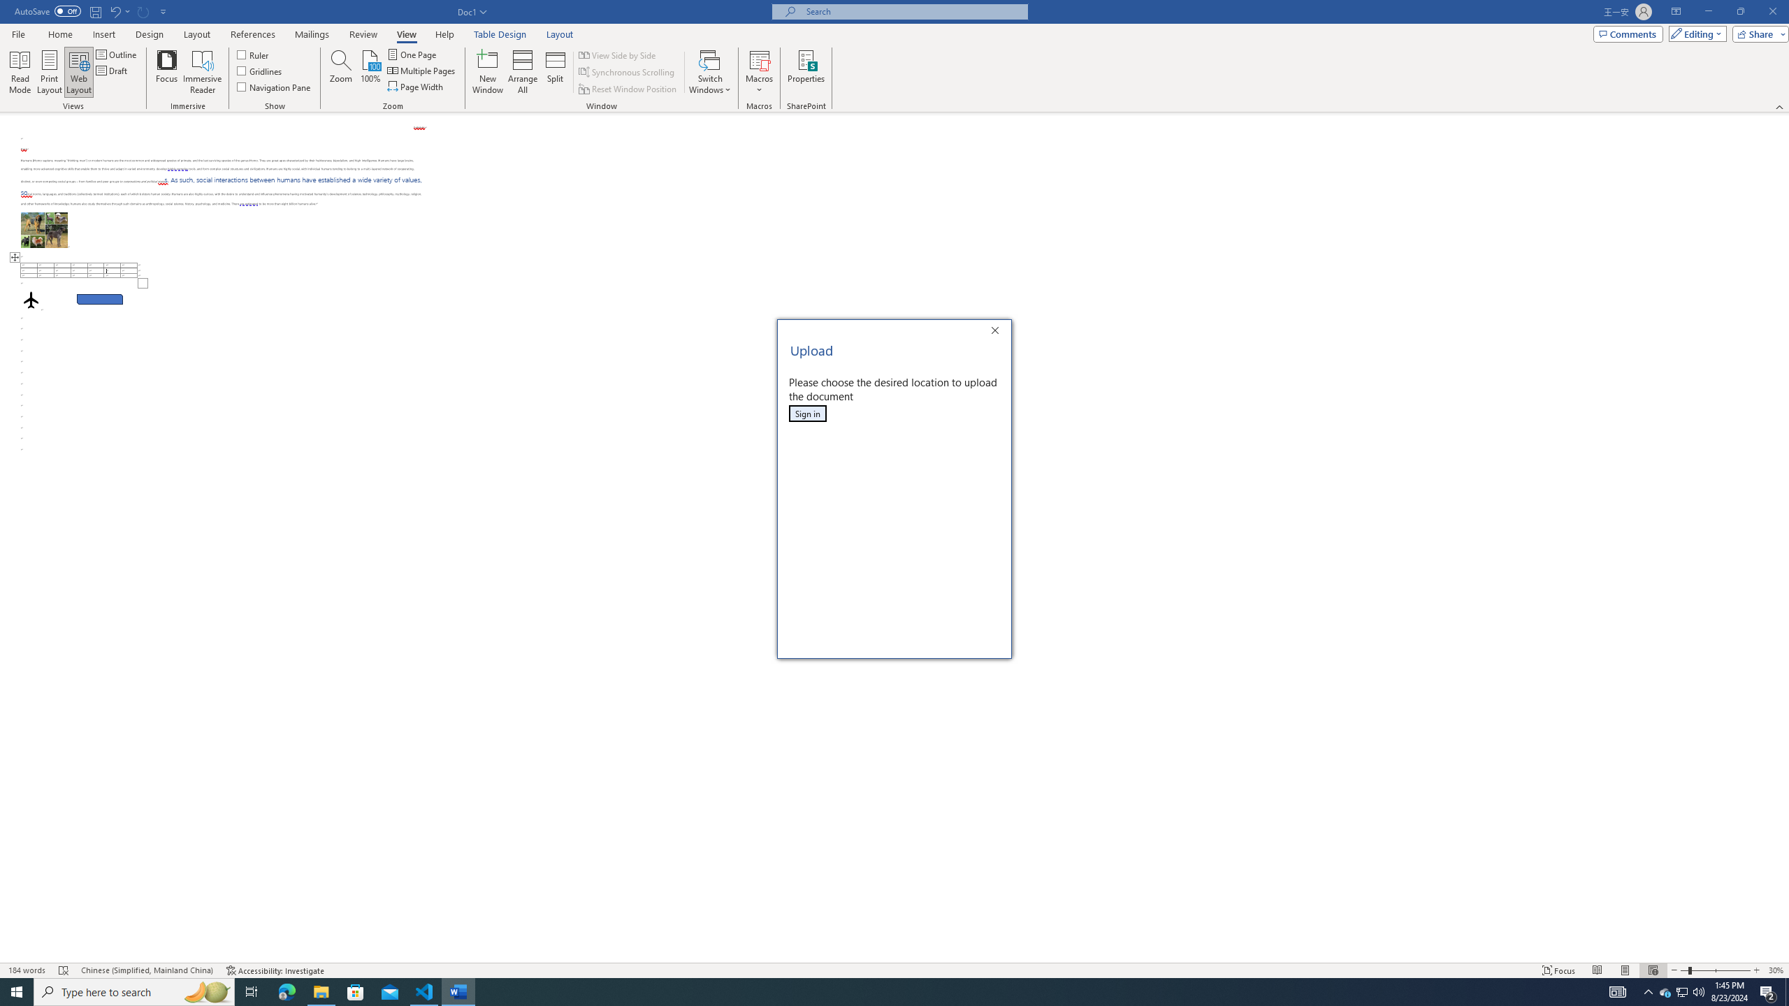  What do you see at coordinates (254, 54) in the screenshot?
I see `Class: NetUIScrollBar` at bounding box center [254, 54].